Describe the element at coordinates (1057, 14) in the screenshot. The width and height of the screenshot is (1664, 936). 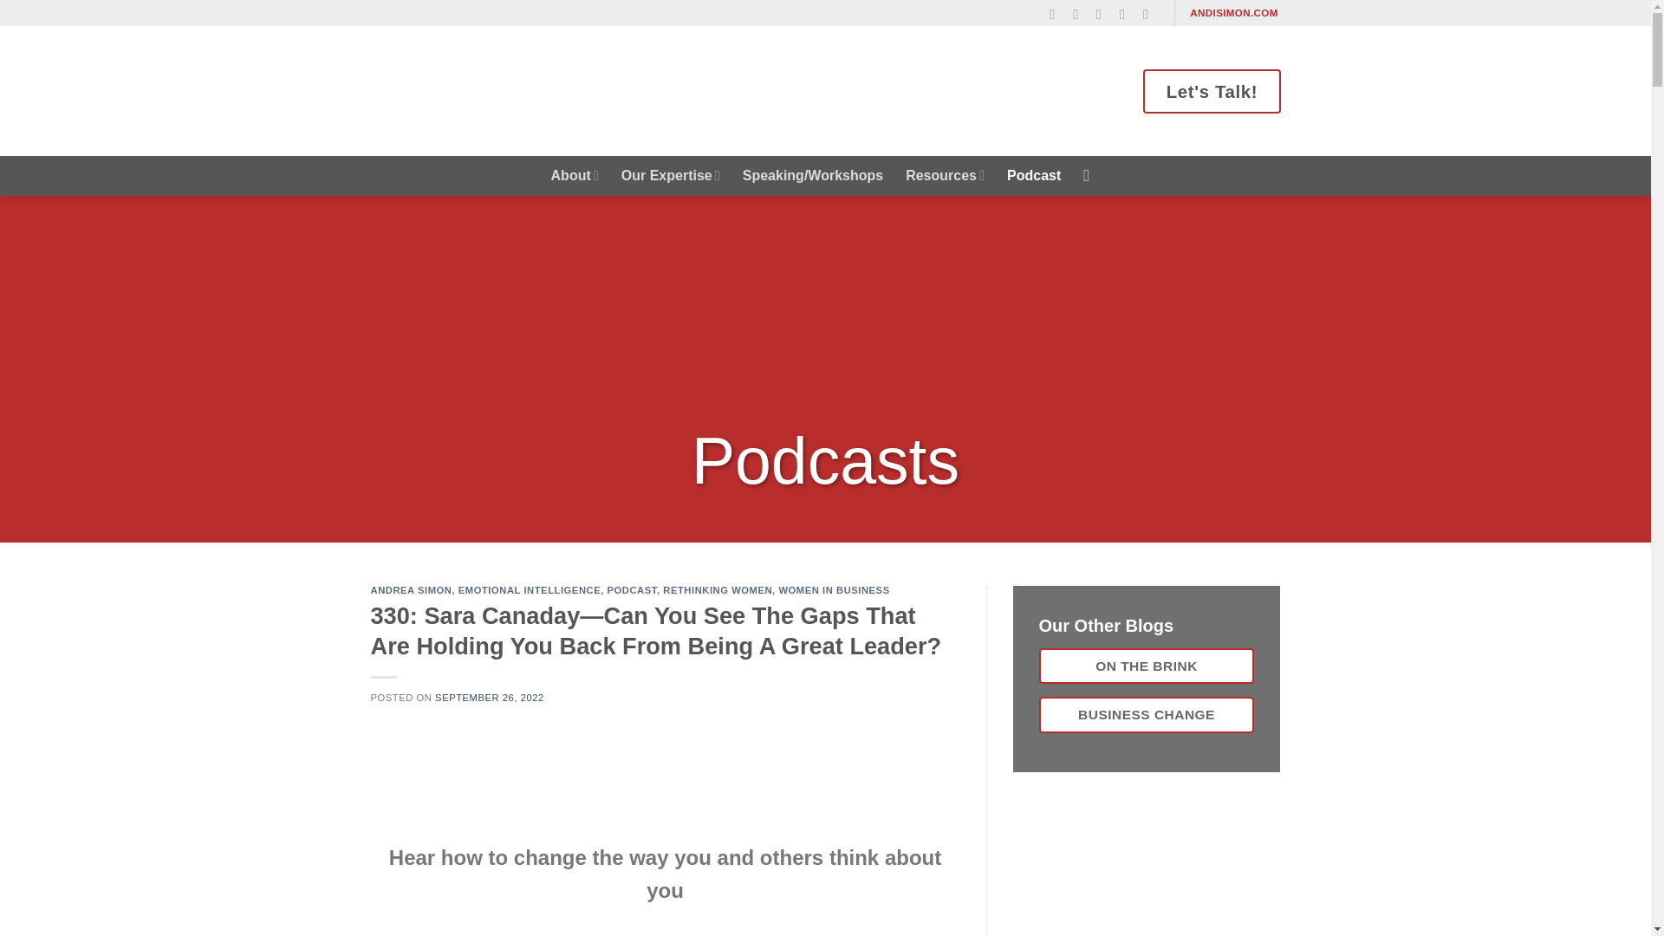
I see `Follow on Facebook` at that location.